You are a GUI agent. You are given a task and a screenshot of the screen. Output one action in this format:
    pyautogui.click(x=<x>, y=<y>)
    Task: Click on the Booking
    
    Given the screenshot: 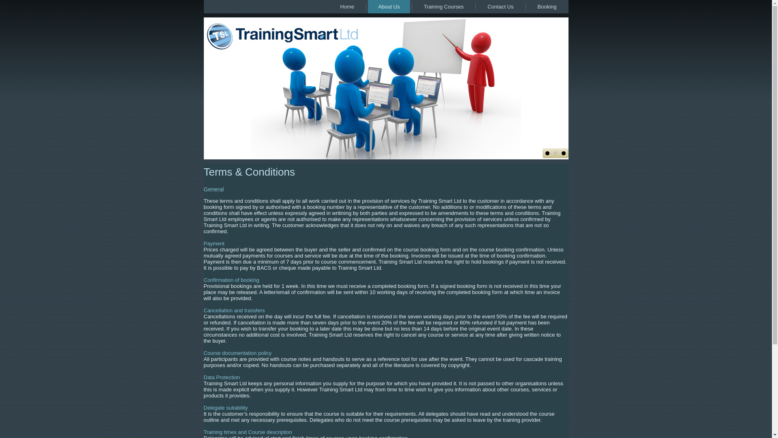 What is the action you would take?
    pyautogui.click(x=547, y=6)
    